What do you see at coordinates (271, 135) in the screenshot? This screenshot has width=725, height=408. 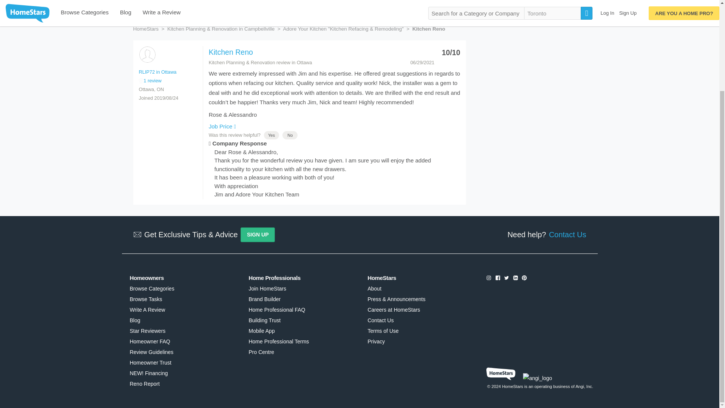 I see `Yes` at bounding box center [271, 135].